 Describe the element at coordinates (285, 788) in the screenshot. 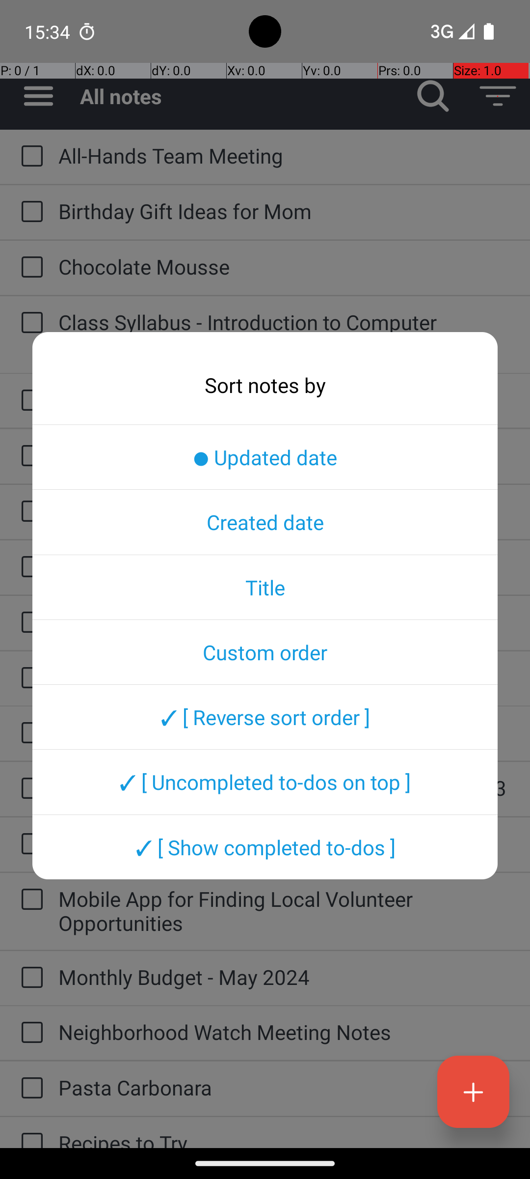

I see `Holiday Party Planning Meeting - December 2023` at that location.